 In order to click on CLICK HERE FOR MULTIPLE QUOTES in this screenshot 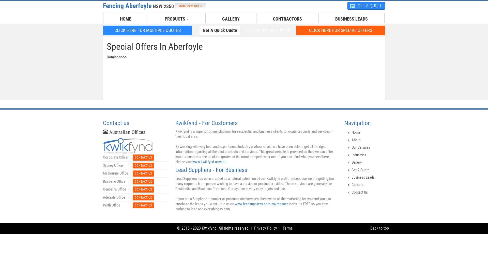, I will do `click(147, 30)`.